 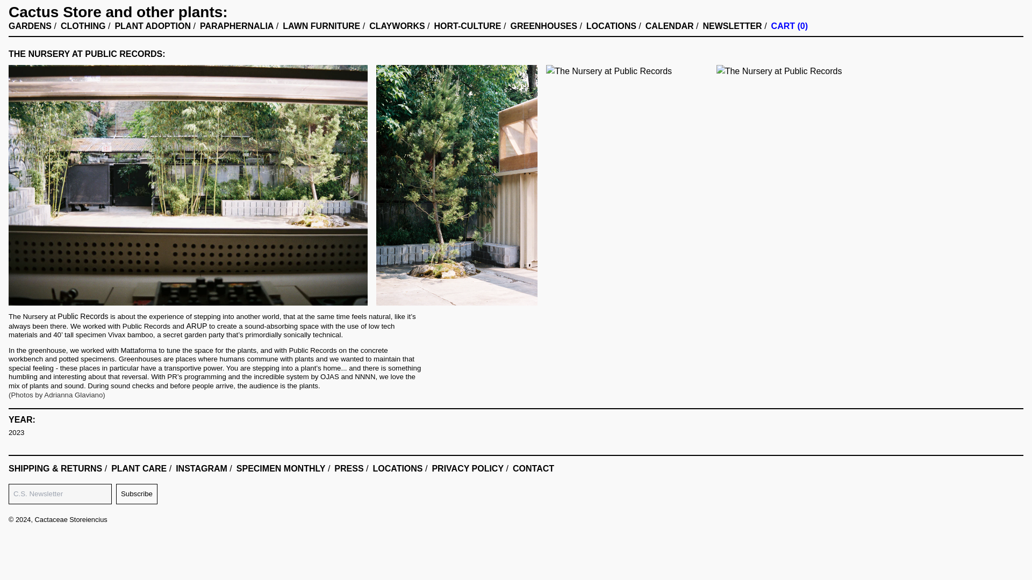 I want to click on OJAS, so click(x=329, y=376).